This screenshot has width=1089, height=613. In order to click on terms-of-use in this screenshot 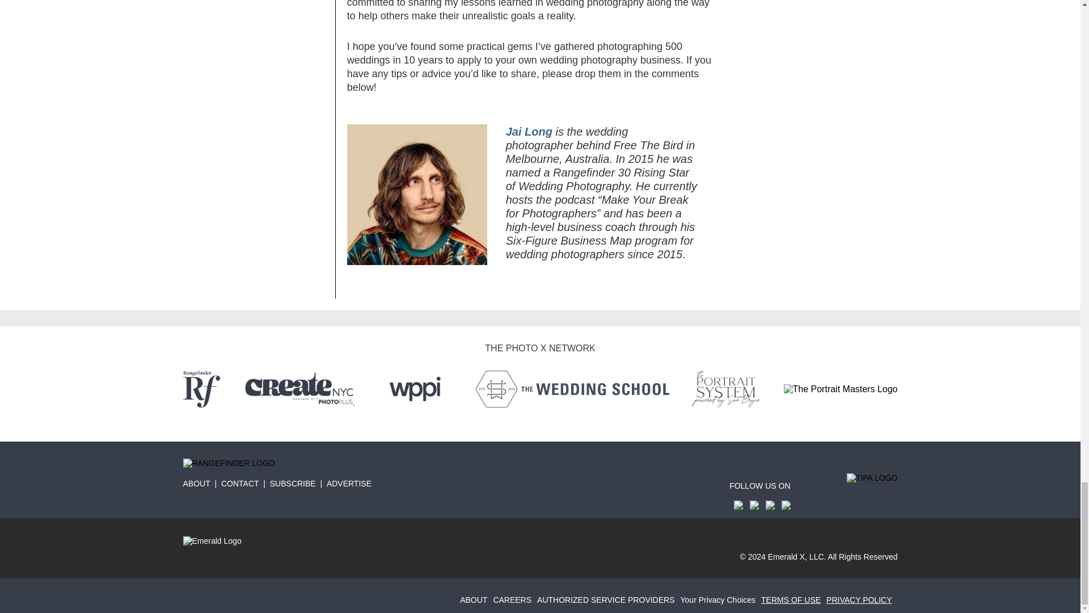, I will do `click(794, 599)`.